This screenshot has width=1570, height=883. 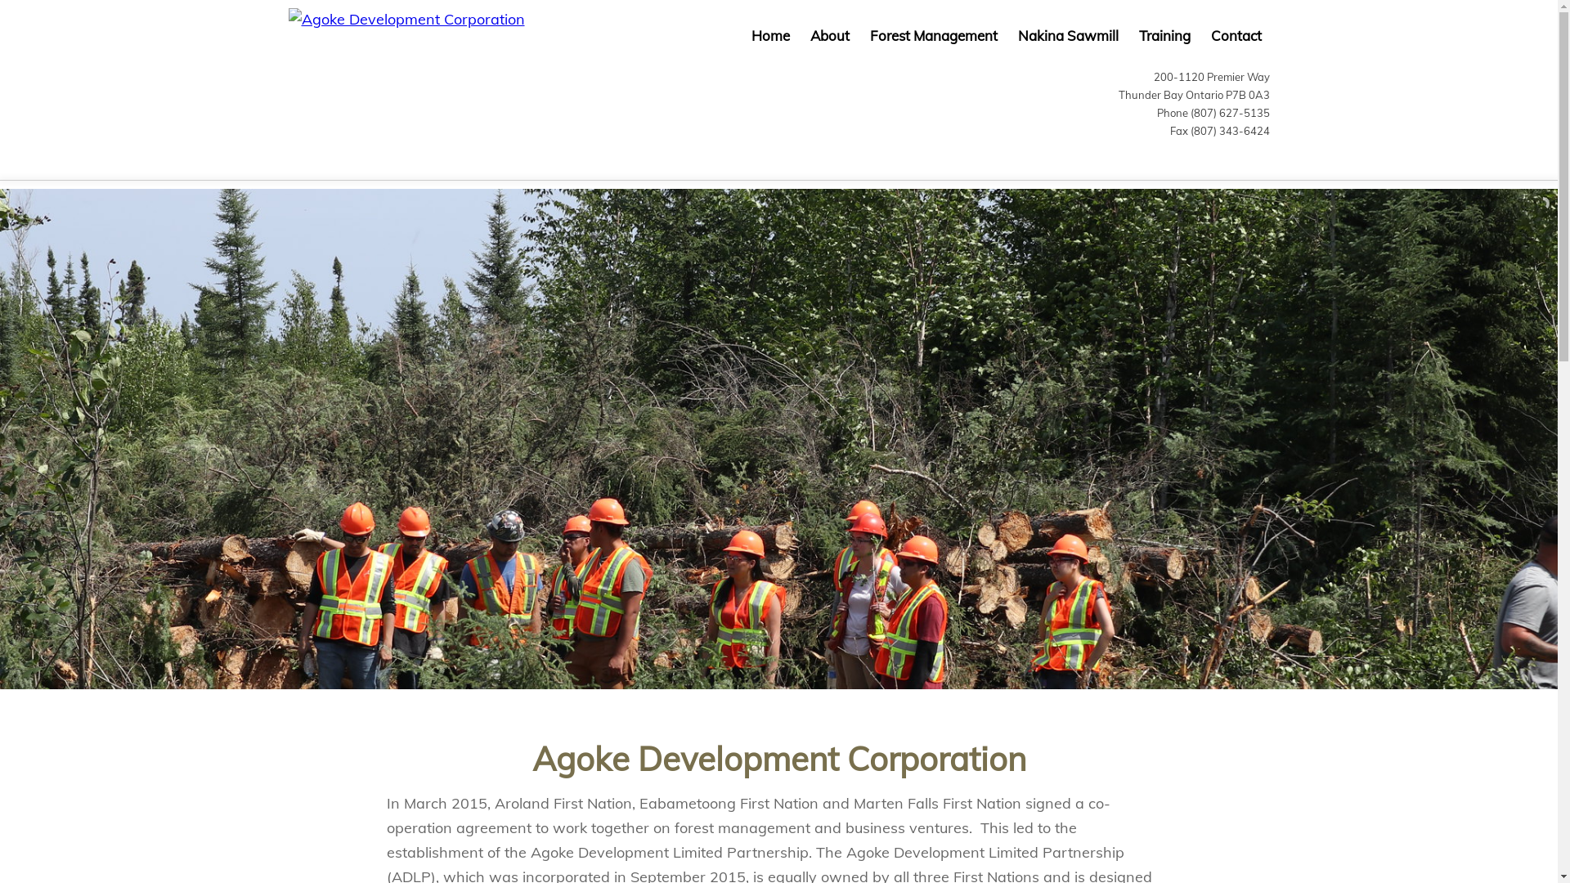 I want to click on Training, so click(x=1164, y=36).